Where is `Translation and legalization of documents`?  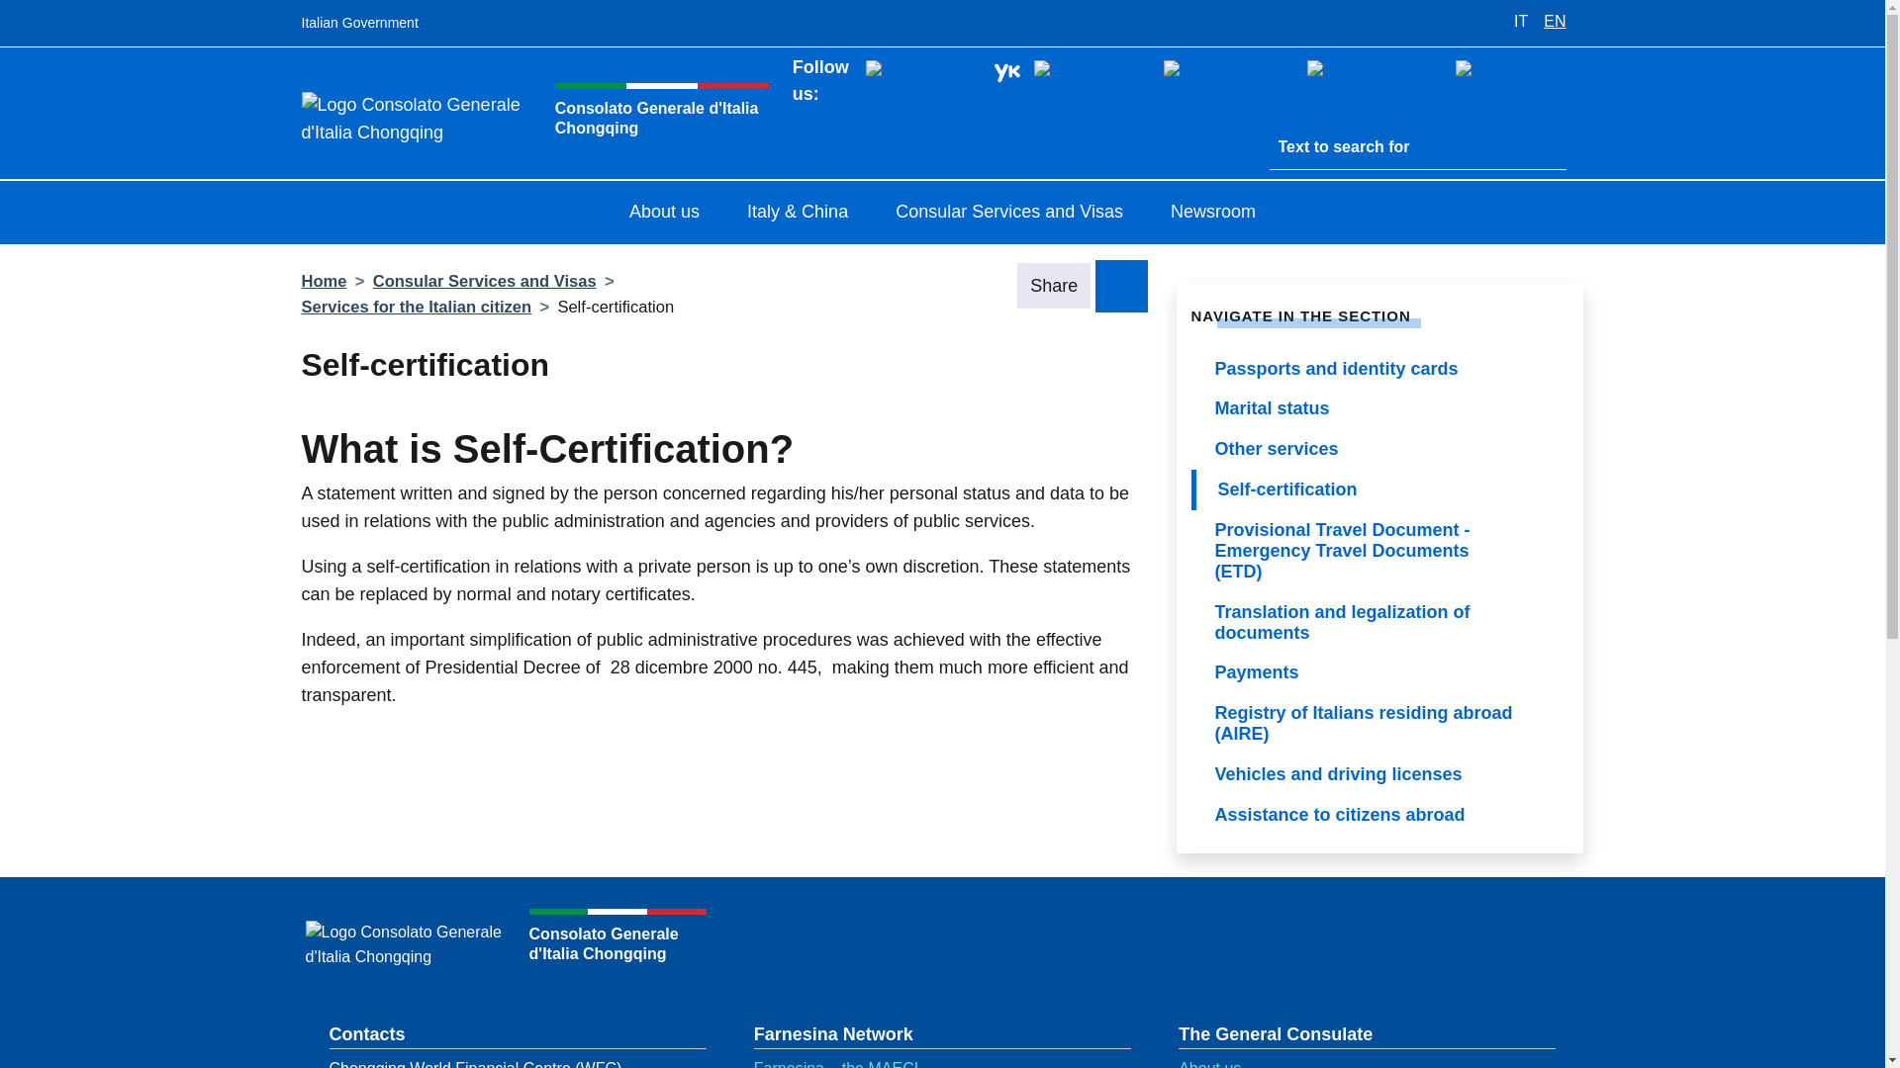
Translation and legalization of documents is located at coordinates (1379, 623).